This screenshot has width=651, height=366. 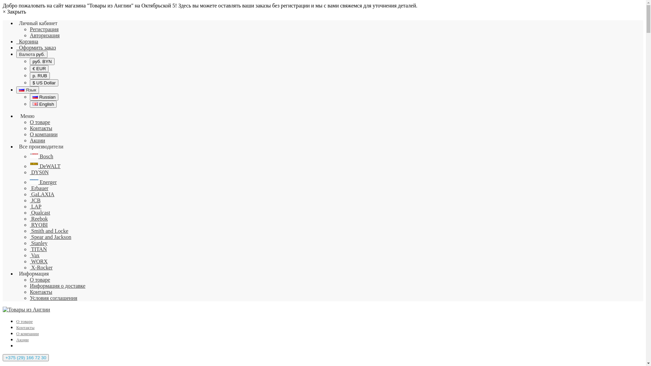 What do you see at coordinates (43, 182) in the screenshot?
I see `Energer` at bounding box center [43, 182].